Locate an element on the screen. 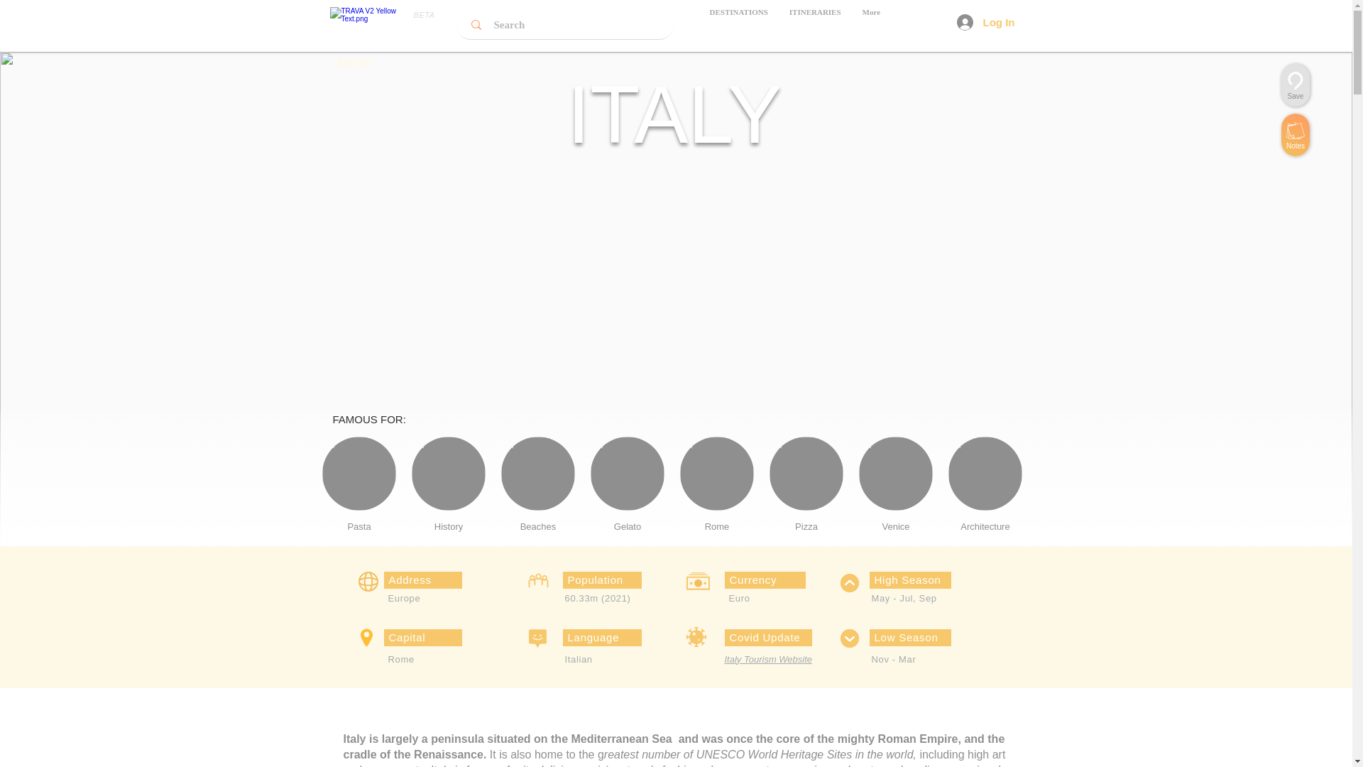 The image size is (1363, 767). ITINERARIES is located at coordinates (354, 61).